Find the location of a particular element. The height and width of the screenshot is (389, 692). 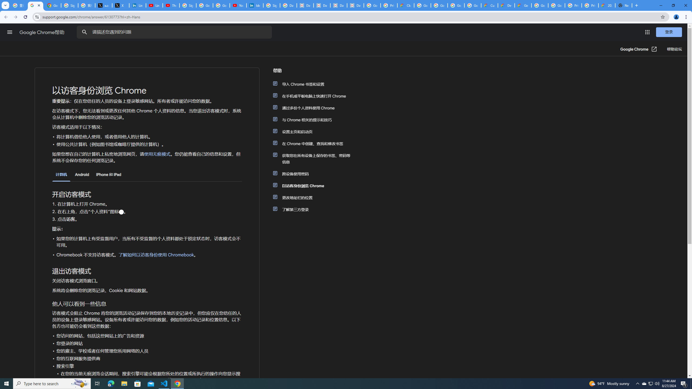

Sign in - Google Accounts is located at coordinates (271, 5).